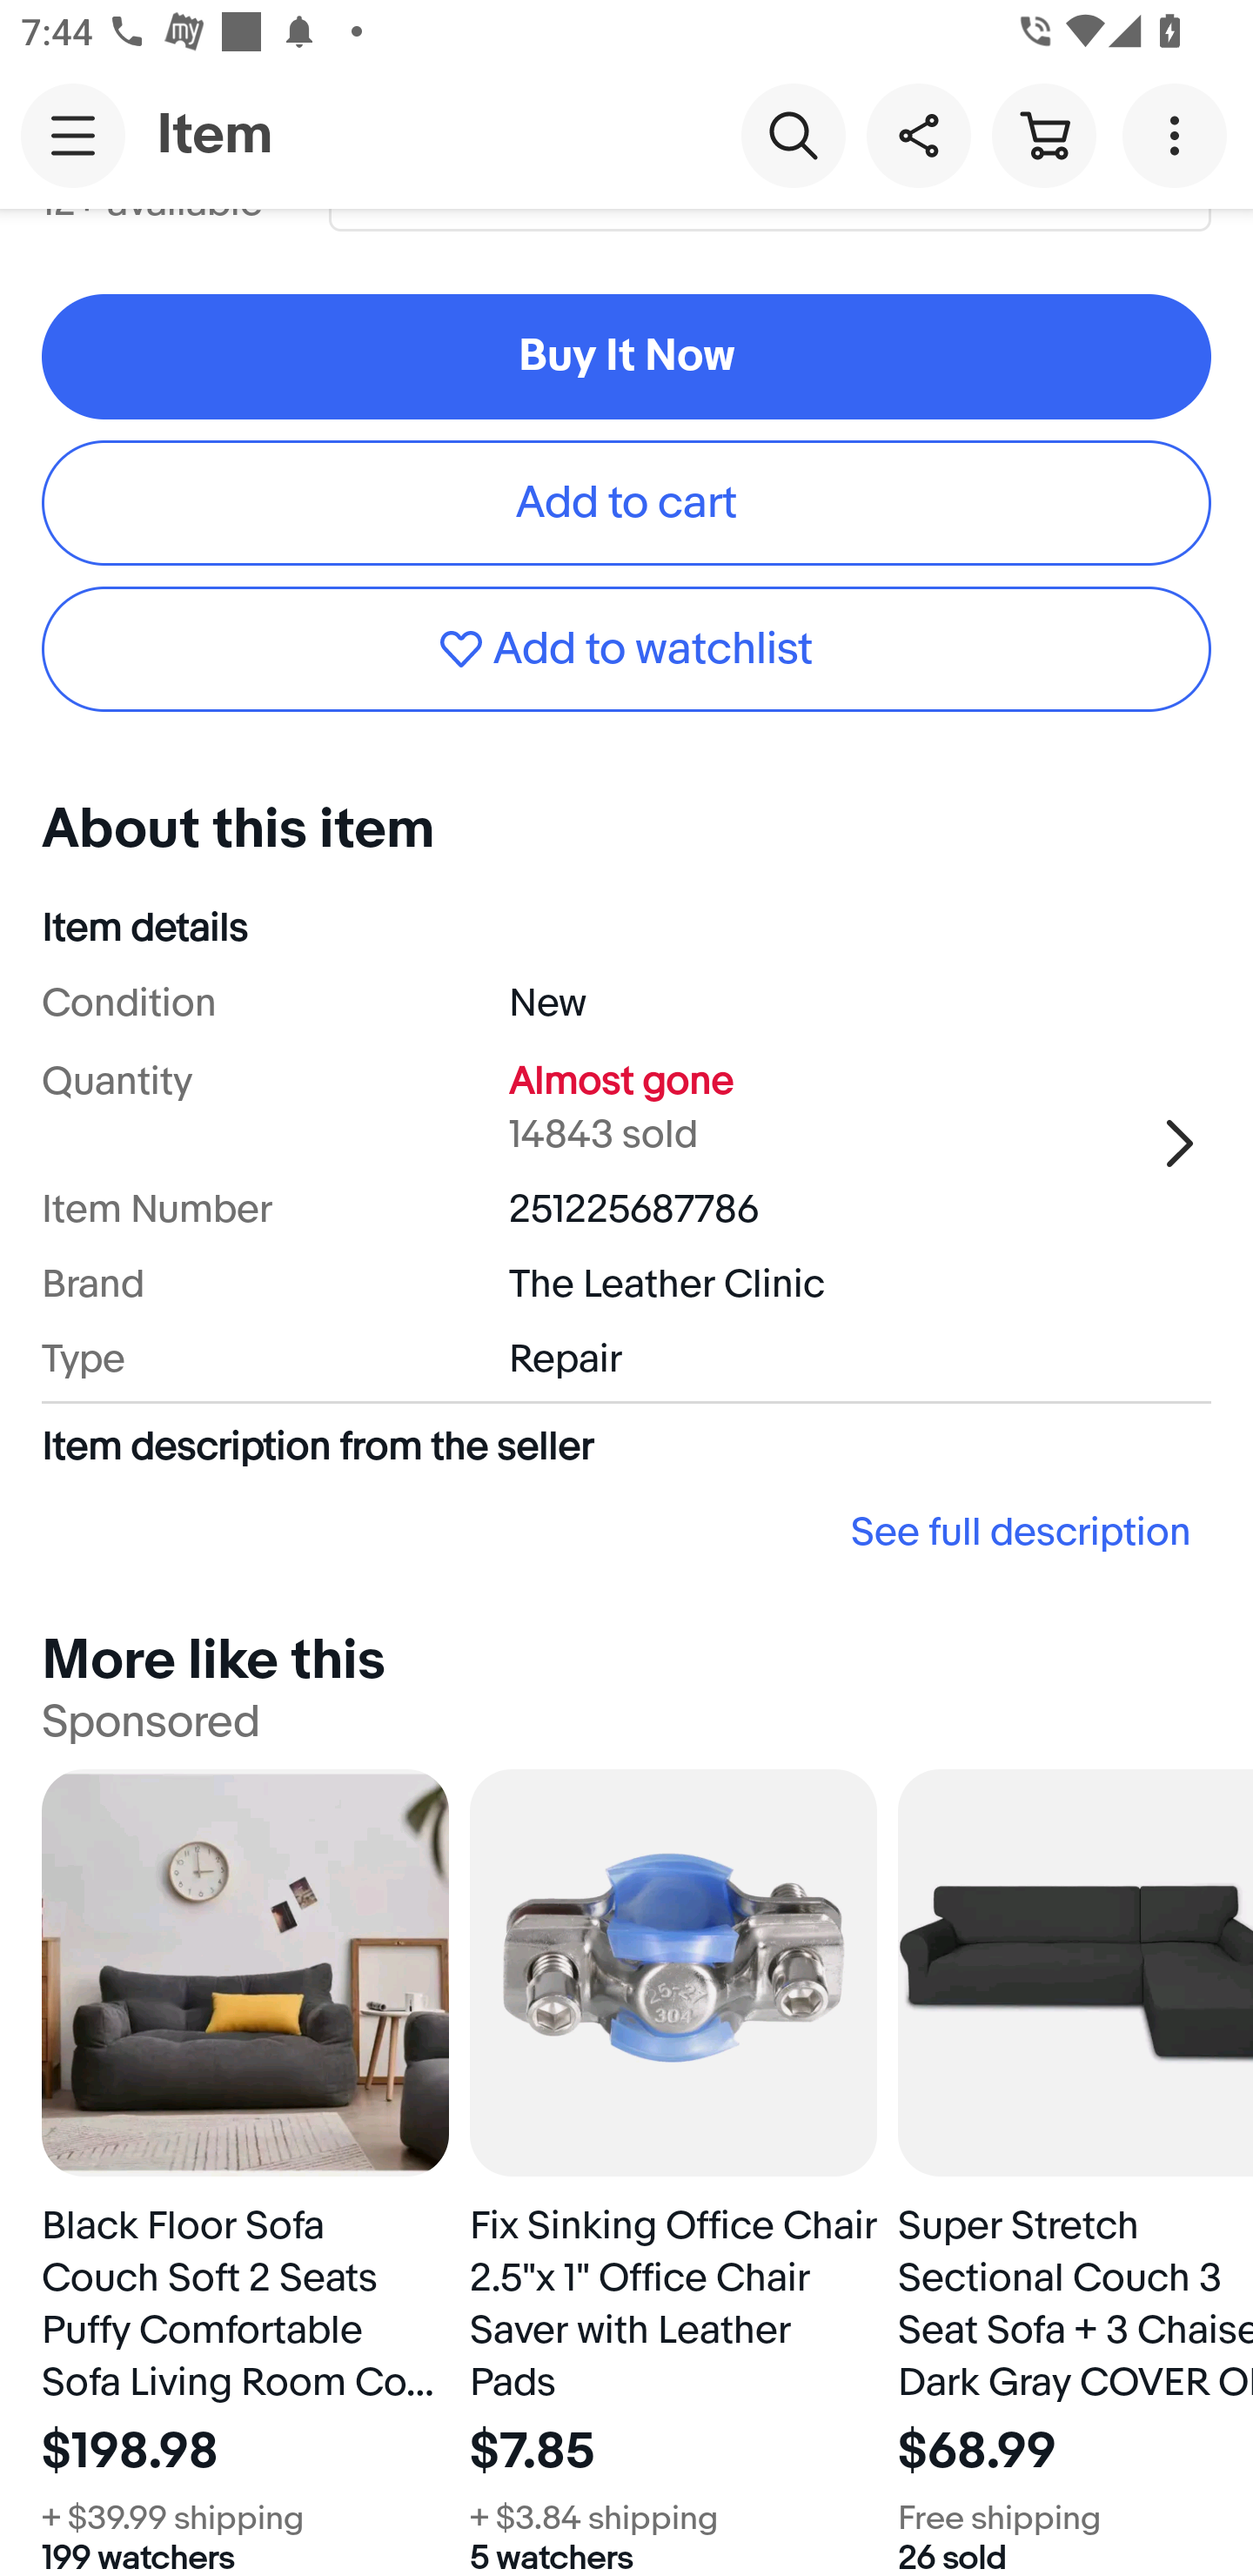 Image resolution: width=1253 pixels, height=2576 pixels. What do you see at coordinates (626, 503) in the screenshot?
I see `Add to cart` at bounding box center [626, 503].